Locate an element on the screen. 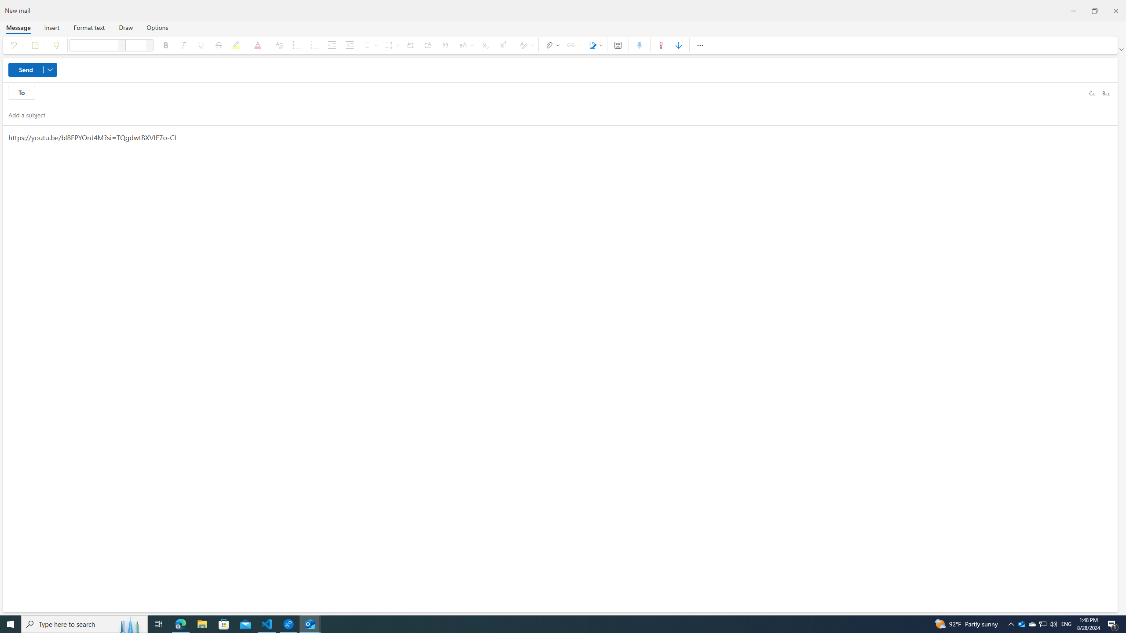  Attach file is located at coordinates (551, 45).